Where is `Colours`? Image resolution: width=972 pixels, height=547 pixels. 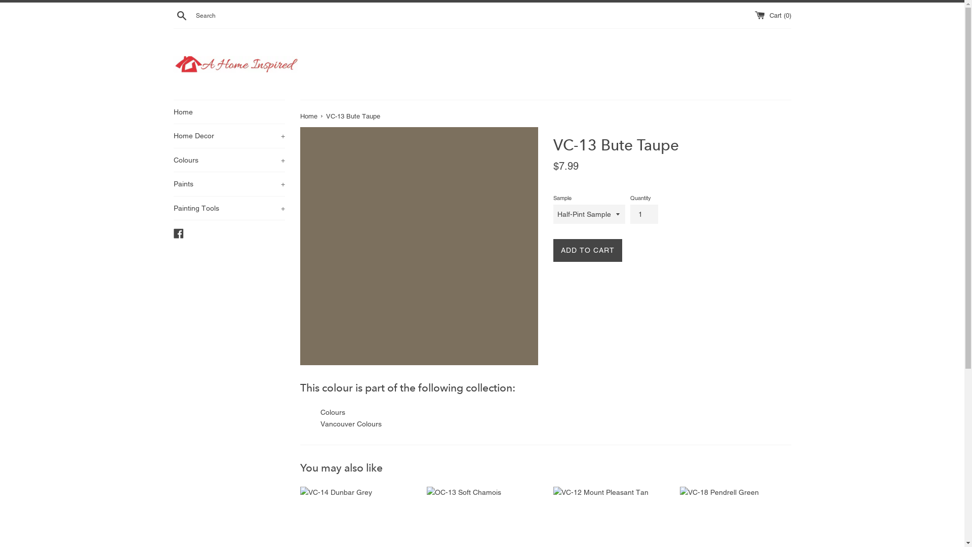
Colours is located at coordinates (332, 412).